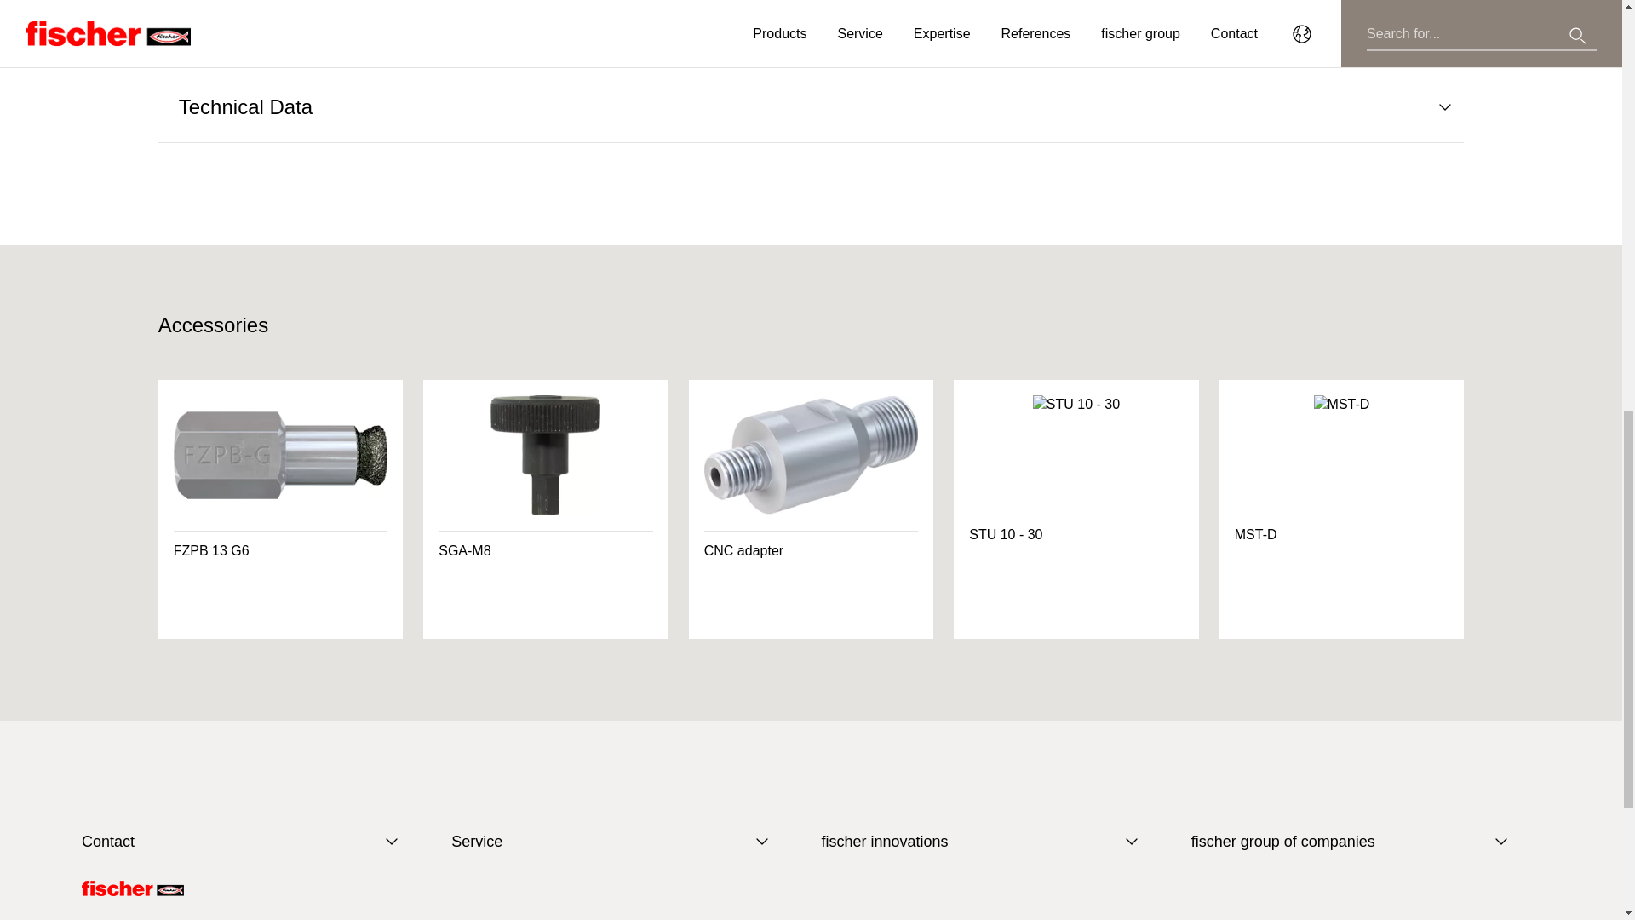  Describe the element at coordinates (811, 509) in the screenshot. I see `CNC adapter` at that location.